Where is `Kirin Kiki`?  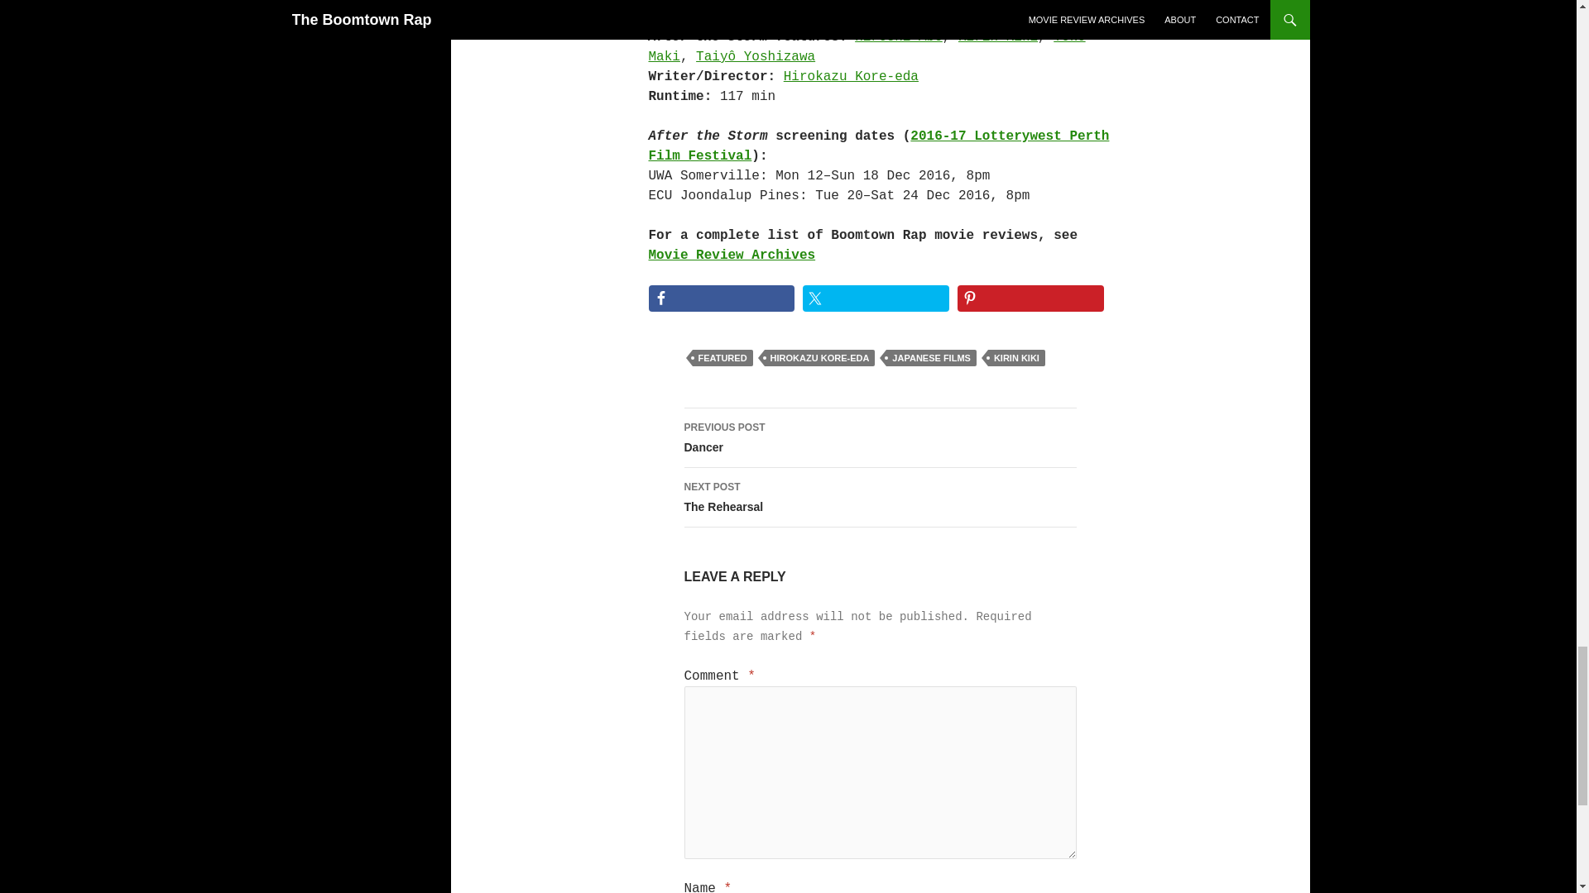 Kirin Kiki is located at coordinates (1031, 298).